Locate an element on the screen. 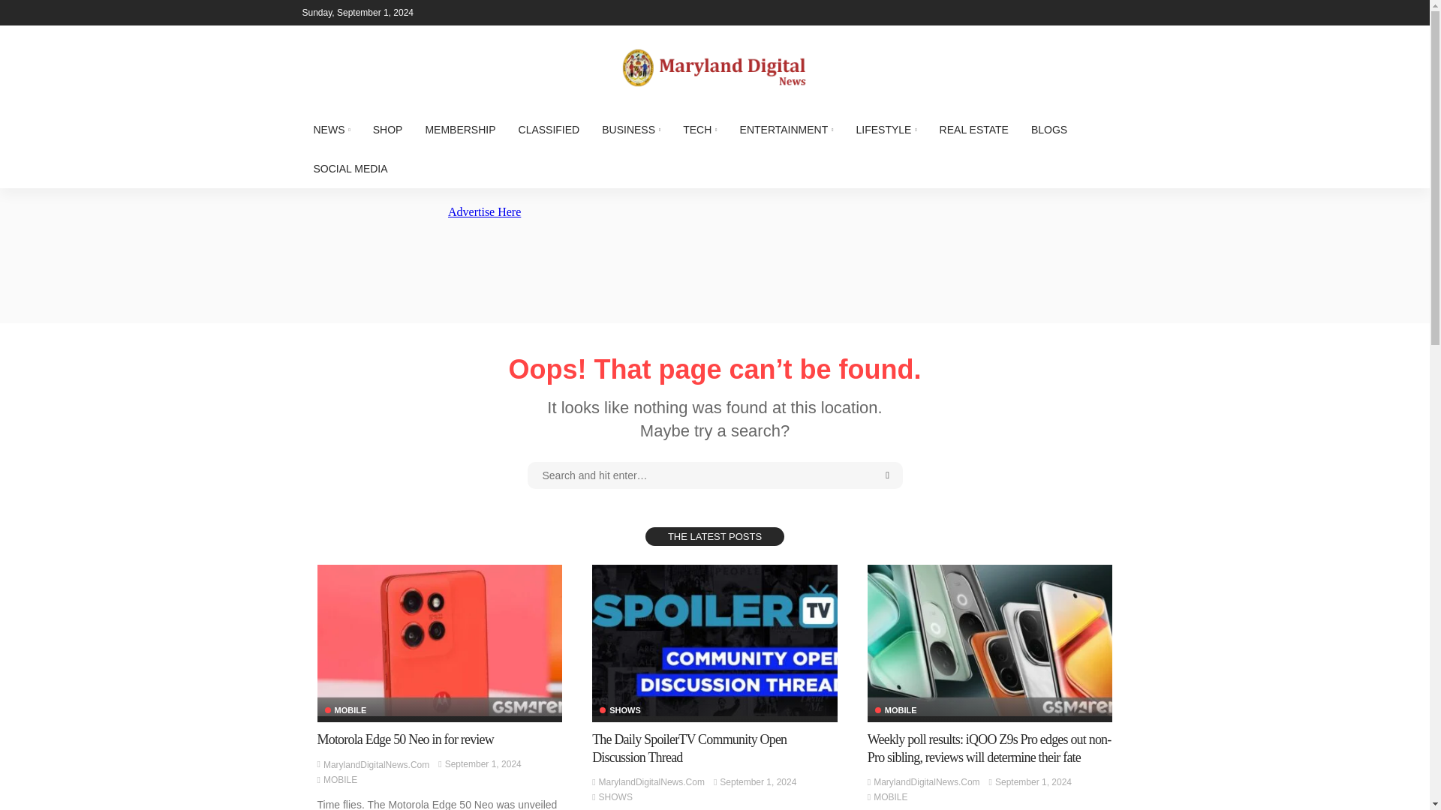 This screenshot has width=1441, height=810. The Daily SpoilerTV Community Open Discussion Thread is located at coordinates (714, 640).